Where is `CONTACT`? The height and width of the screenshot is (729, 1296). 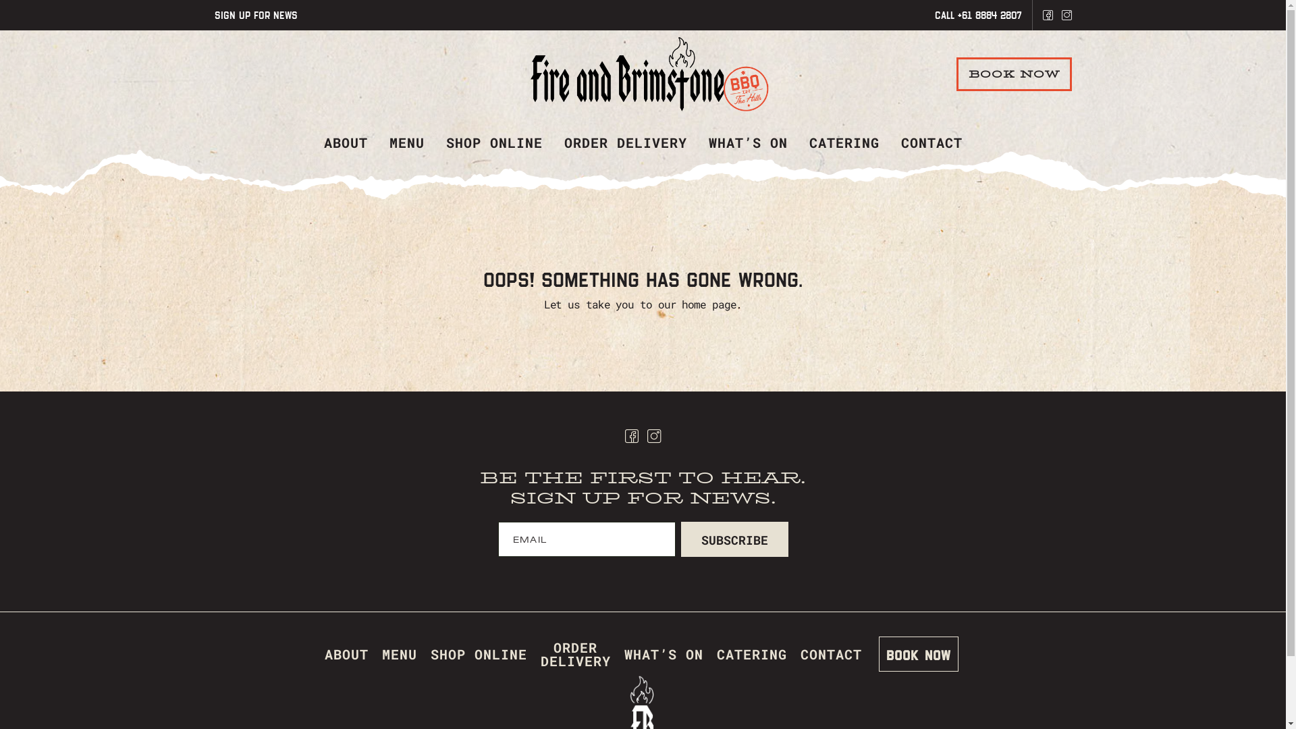 CONTACT is located at coordinates (932, 142).